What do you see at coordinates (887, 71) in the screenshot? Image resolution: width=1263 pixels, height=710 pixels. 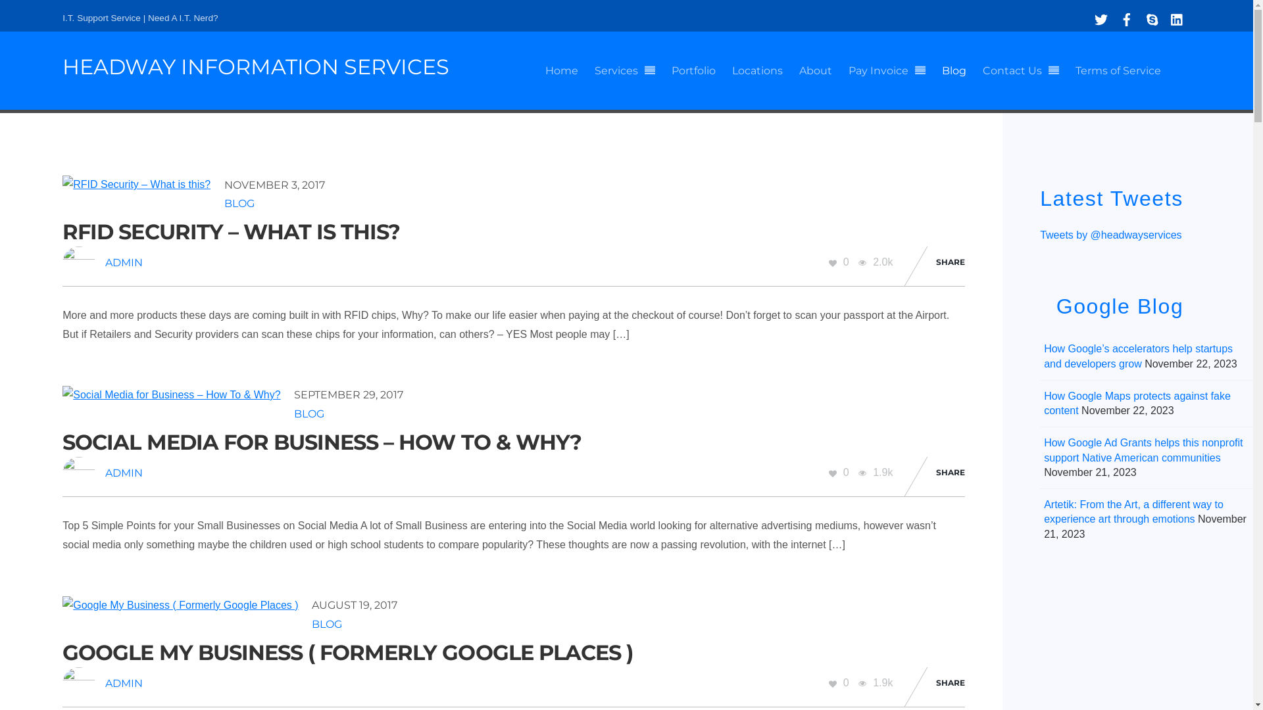 I see `Pay Invoice` at bounding box center [887, 71].